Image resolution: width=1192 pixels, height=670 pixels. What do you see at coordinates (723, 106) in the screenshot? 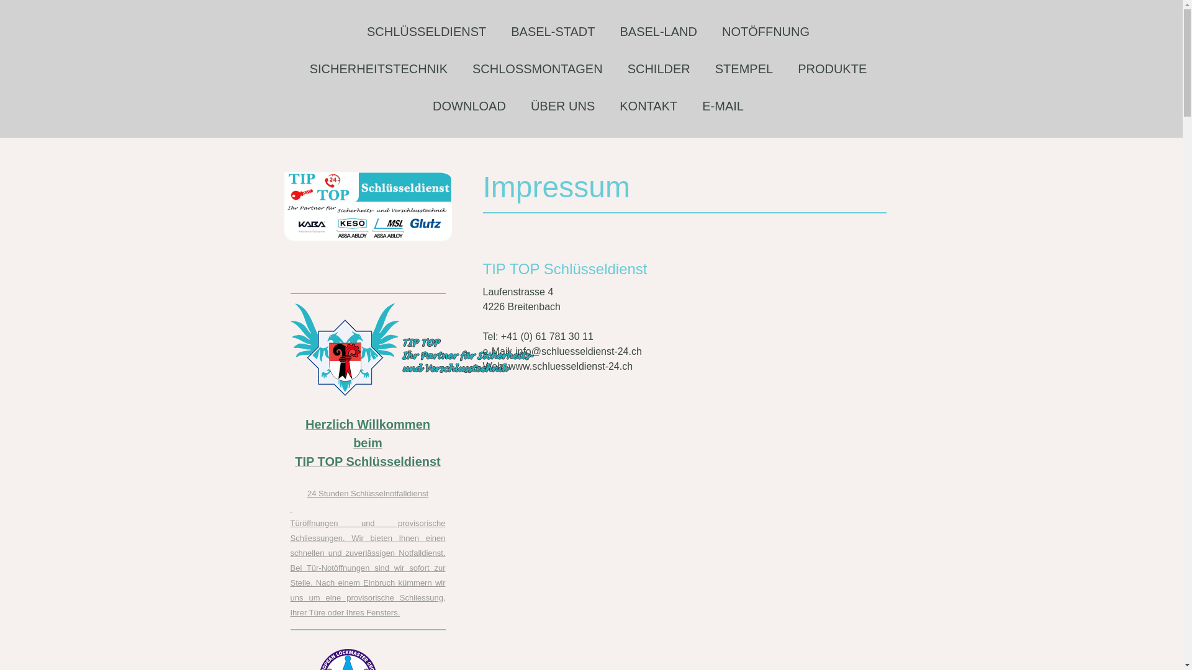
I see `E-MAIL` at bounding box center [723, 106].